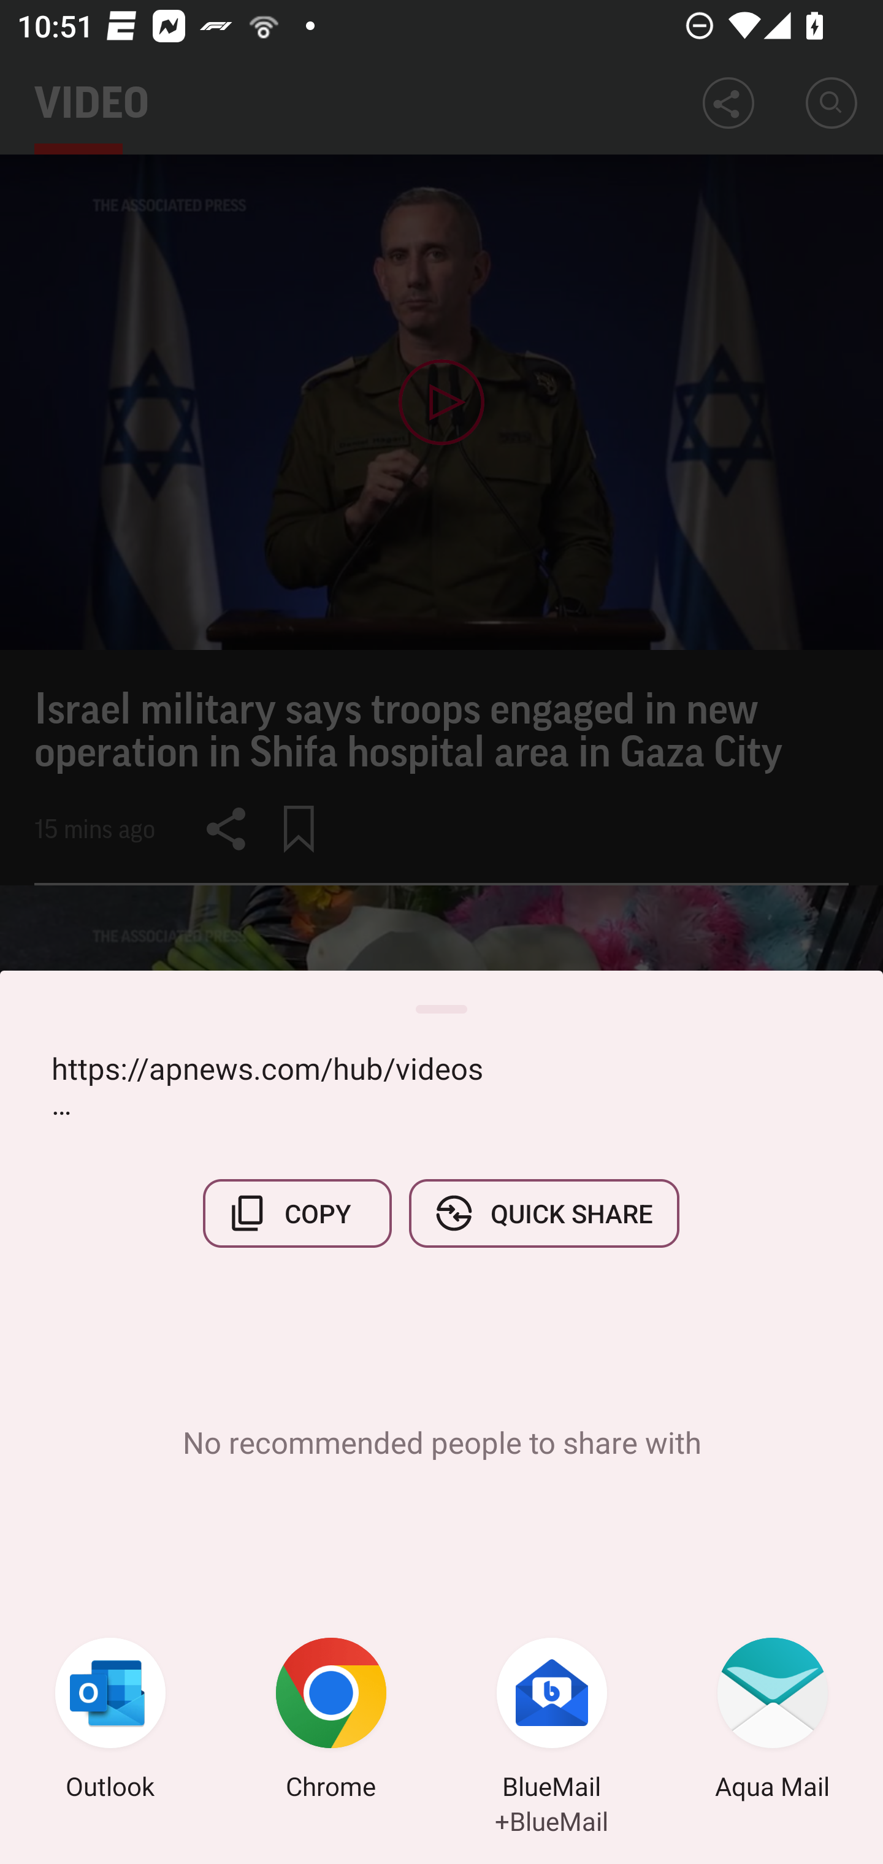  I want to click on QUICK SHARE, so click(543, 1213).